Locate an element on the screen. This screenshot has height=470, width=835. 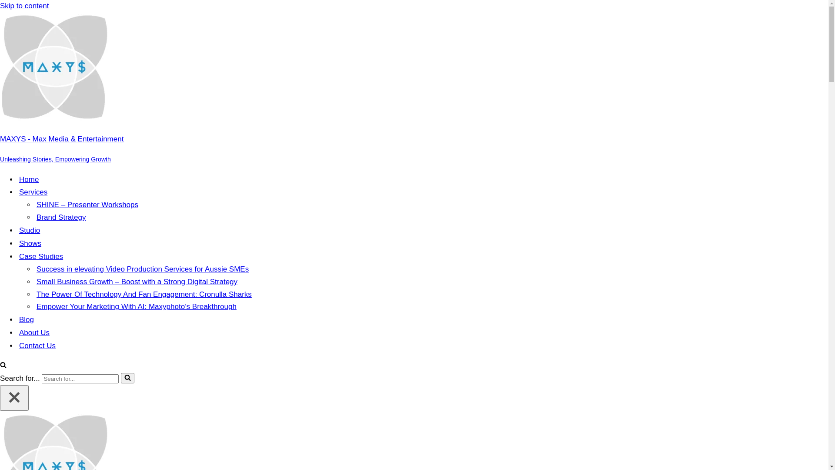
Blog is located at coordinates (27, 320).